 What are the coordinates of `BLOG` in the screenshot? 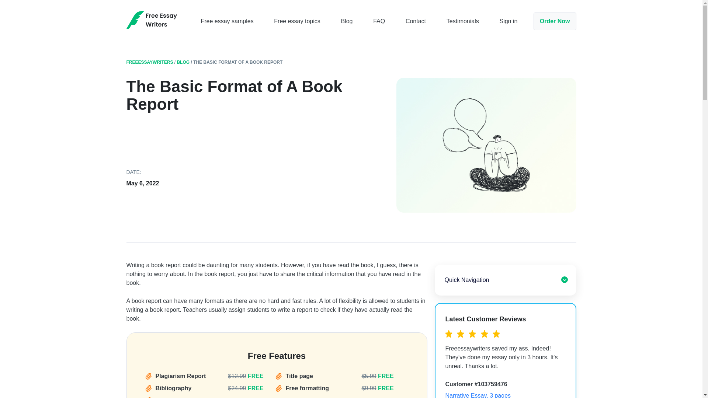 It's located at (183, 62).